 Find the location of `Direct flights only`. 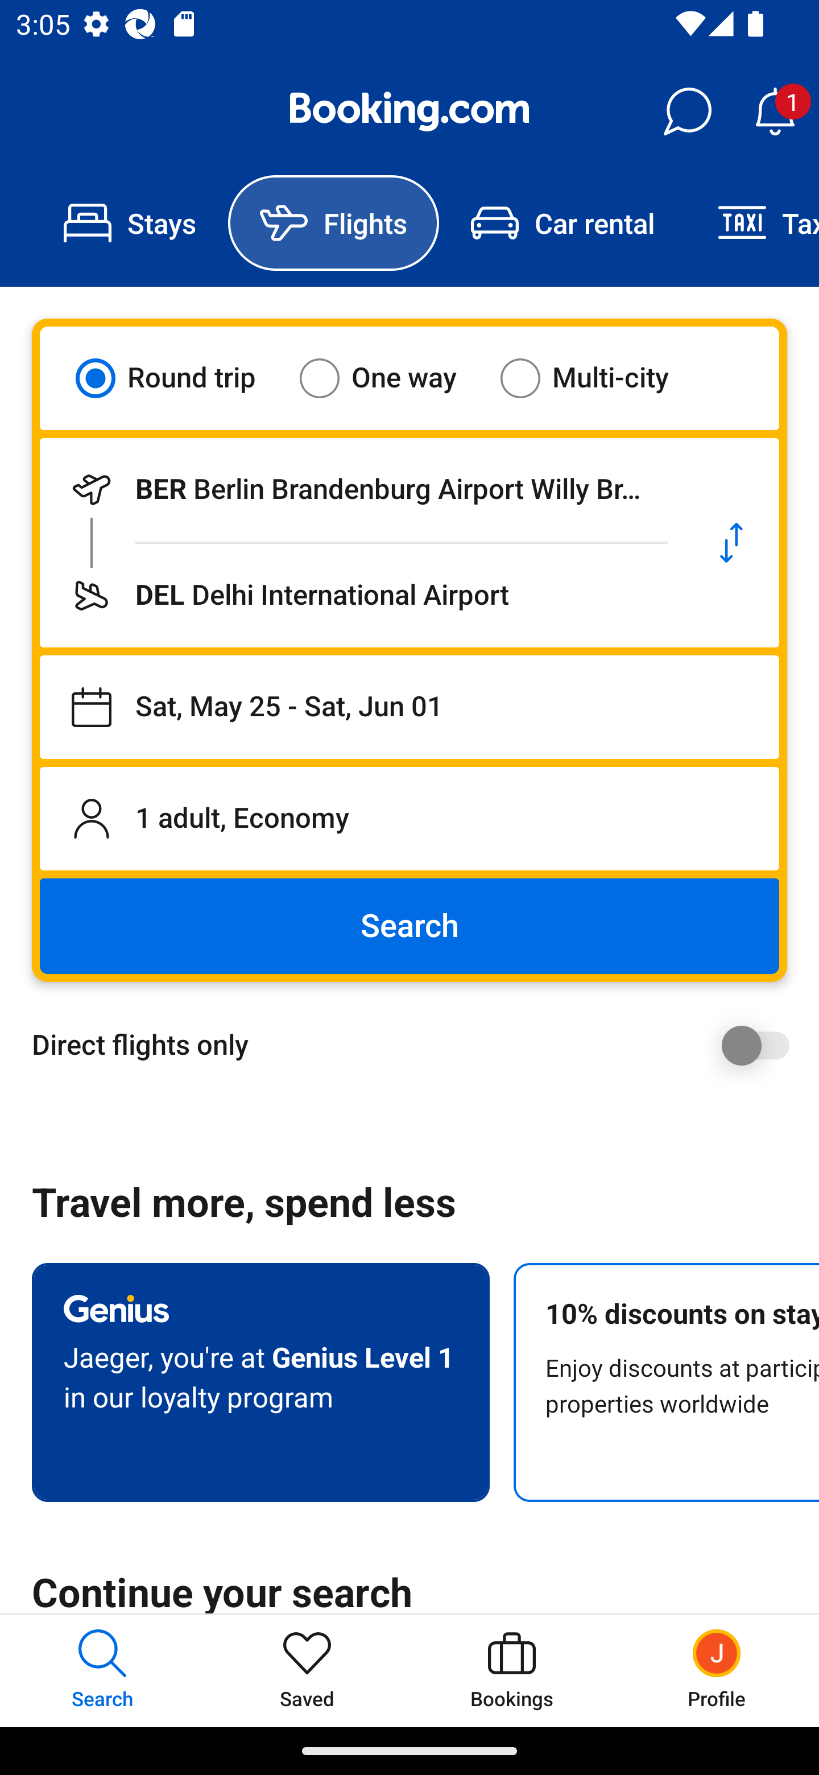

Direct flights only is located at coordinates (417, 1045).